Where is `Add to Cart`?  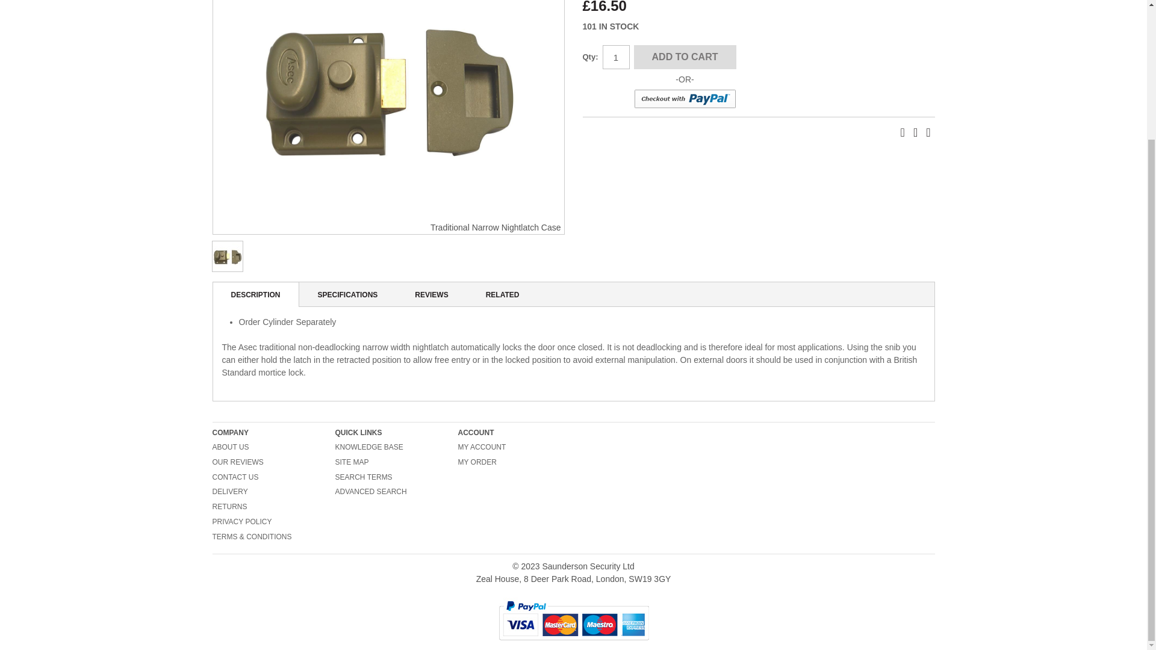
Add to Cart is located at coordinates (684, 57).